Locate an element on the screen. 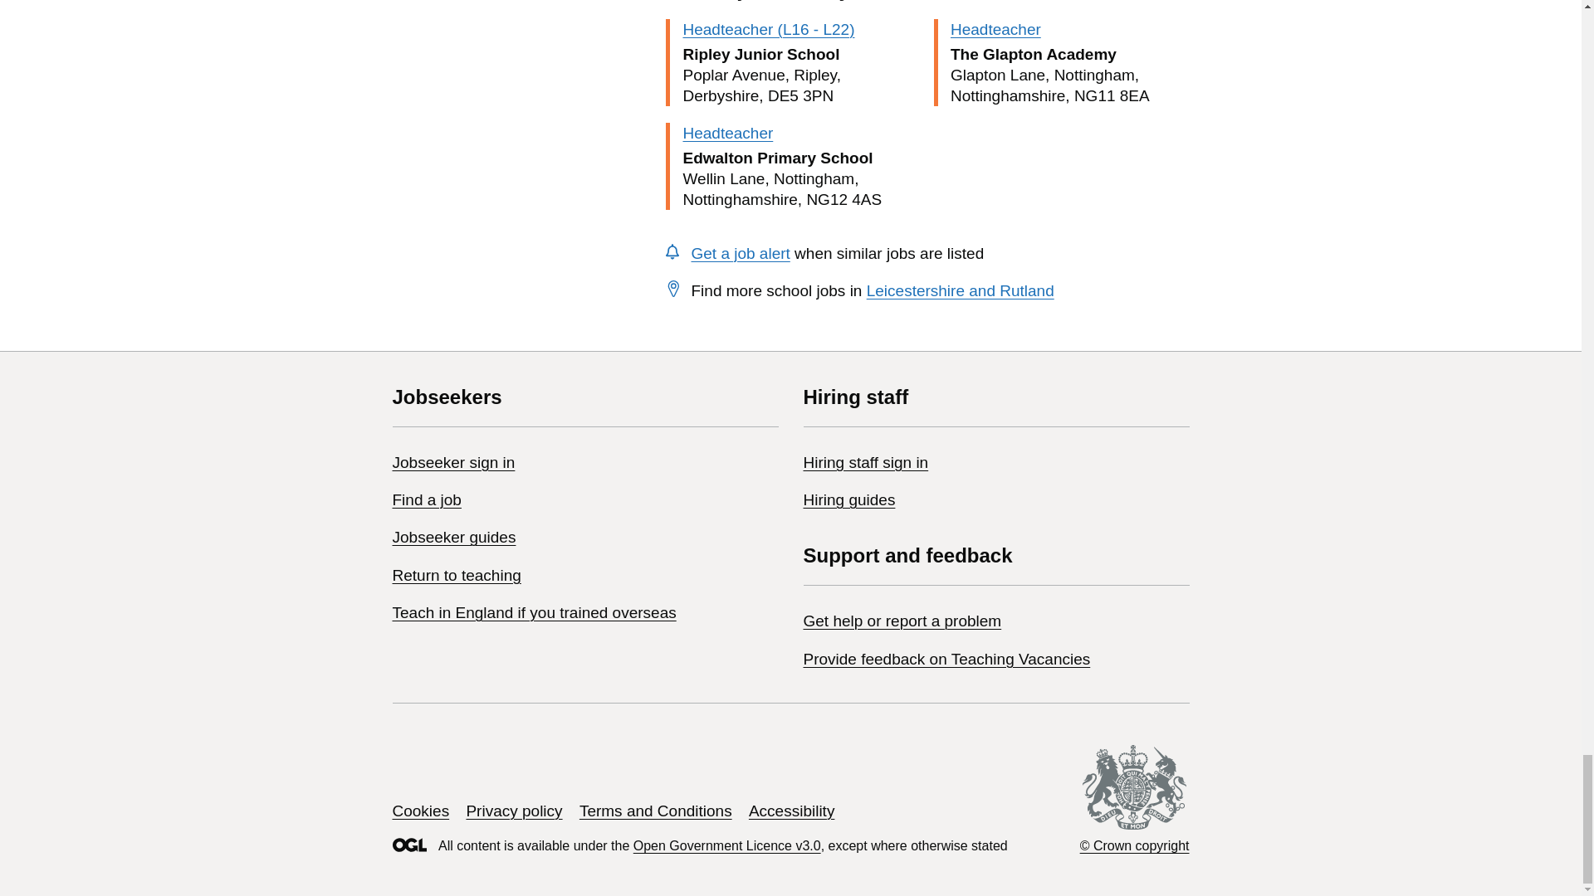  Headteacher is located at coordinates (727, 133).